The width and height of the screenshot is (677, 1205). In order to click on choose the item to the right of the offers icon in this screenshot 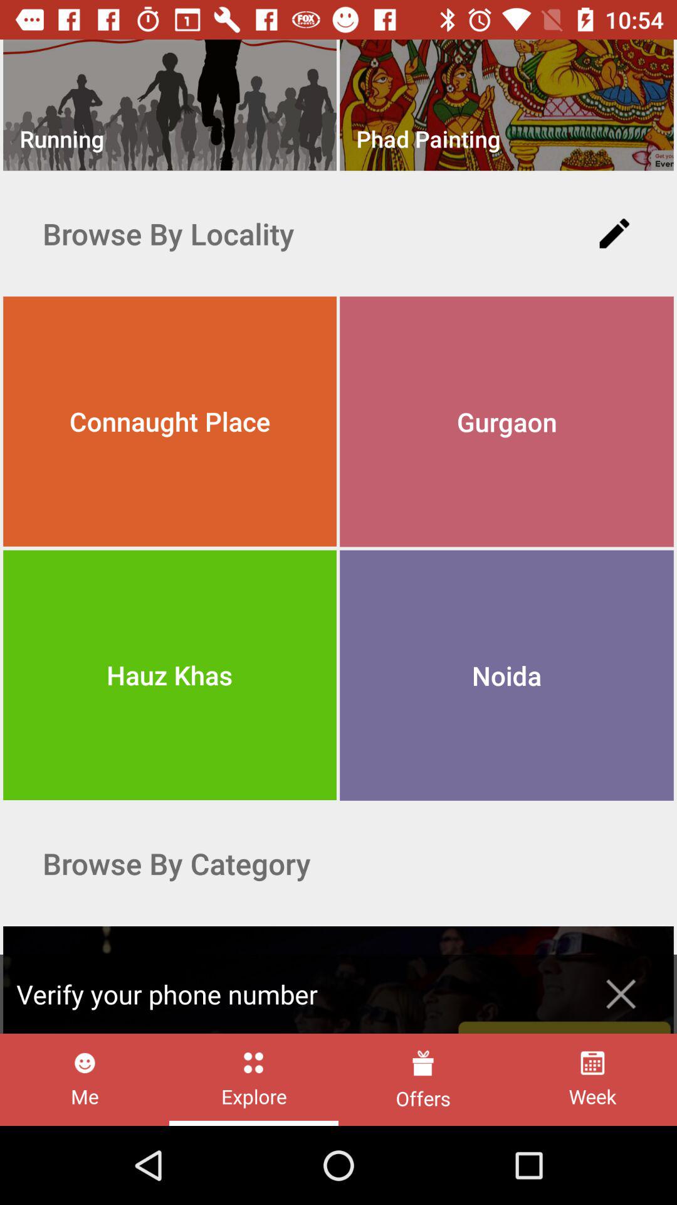, I will do `click(592, 1079)`.